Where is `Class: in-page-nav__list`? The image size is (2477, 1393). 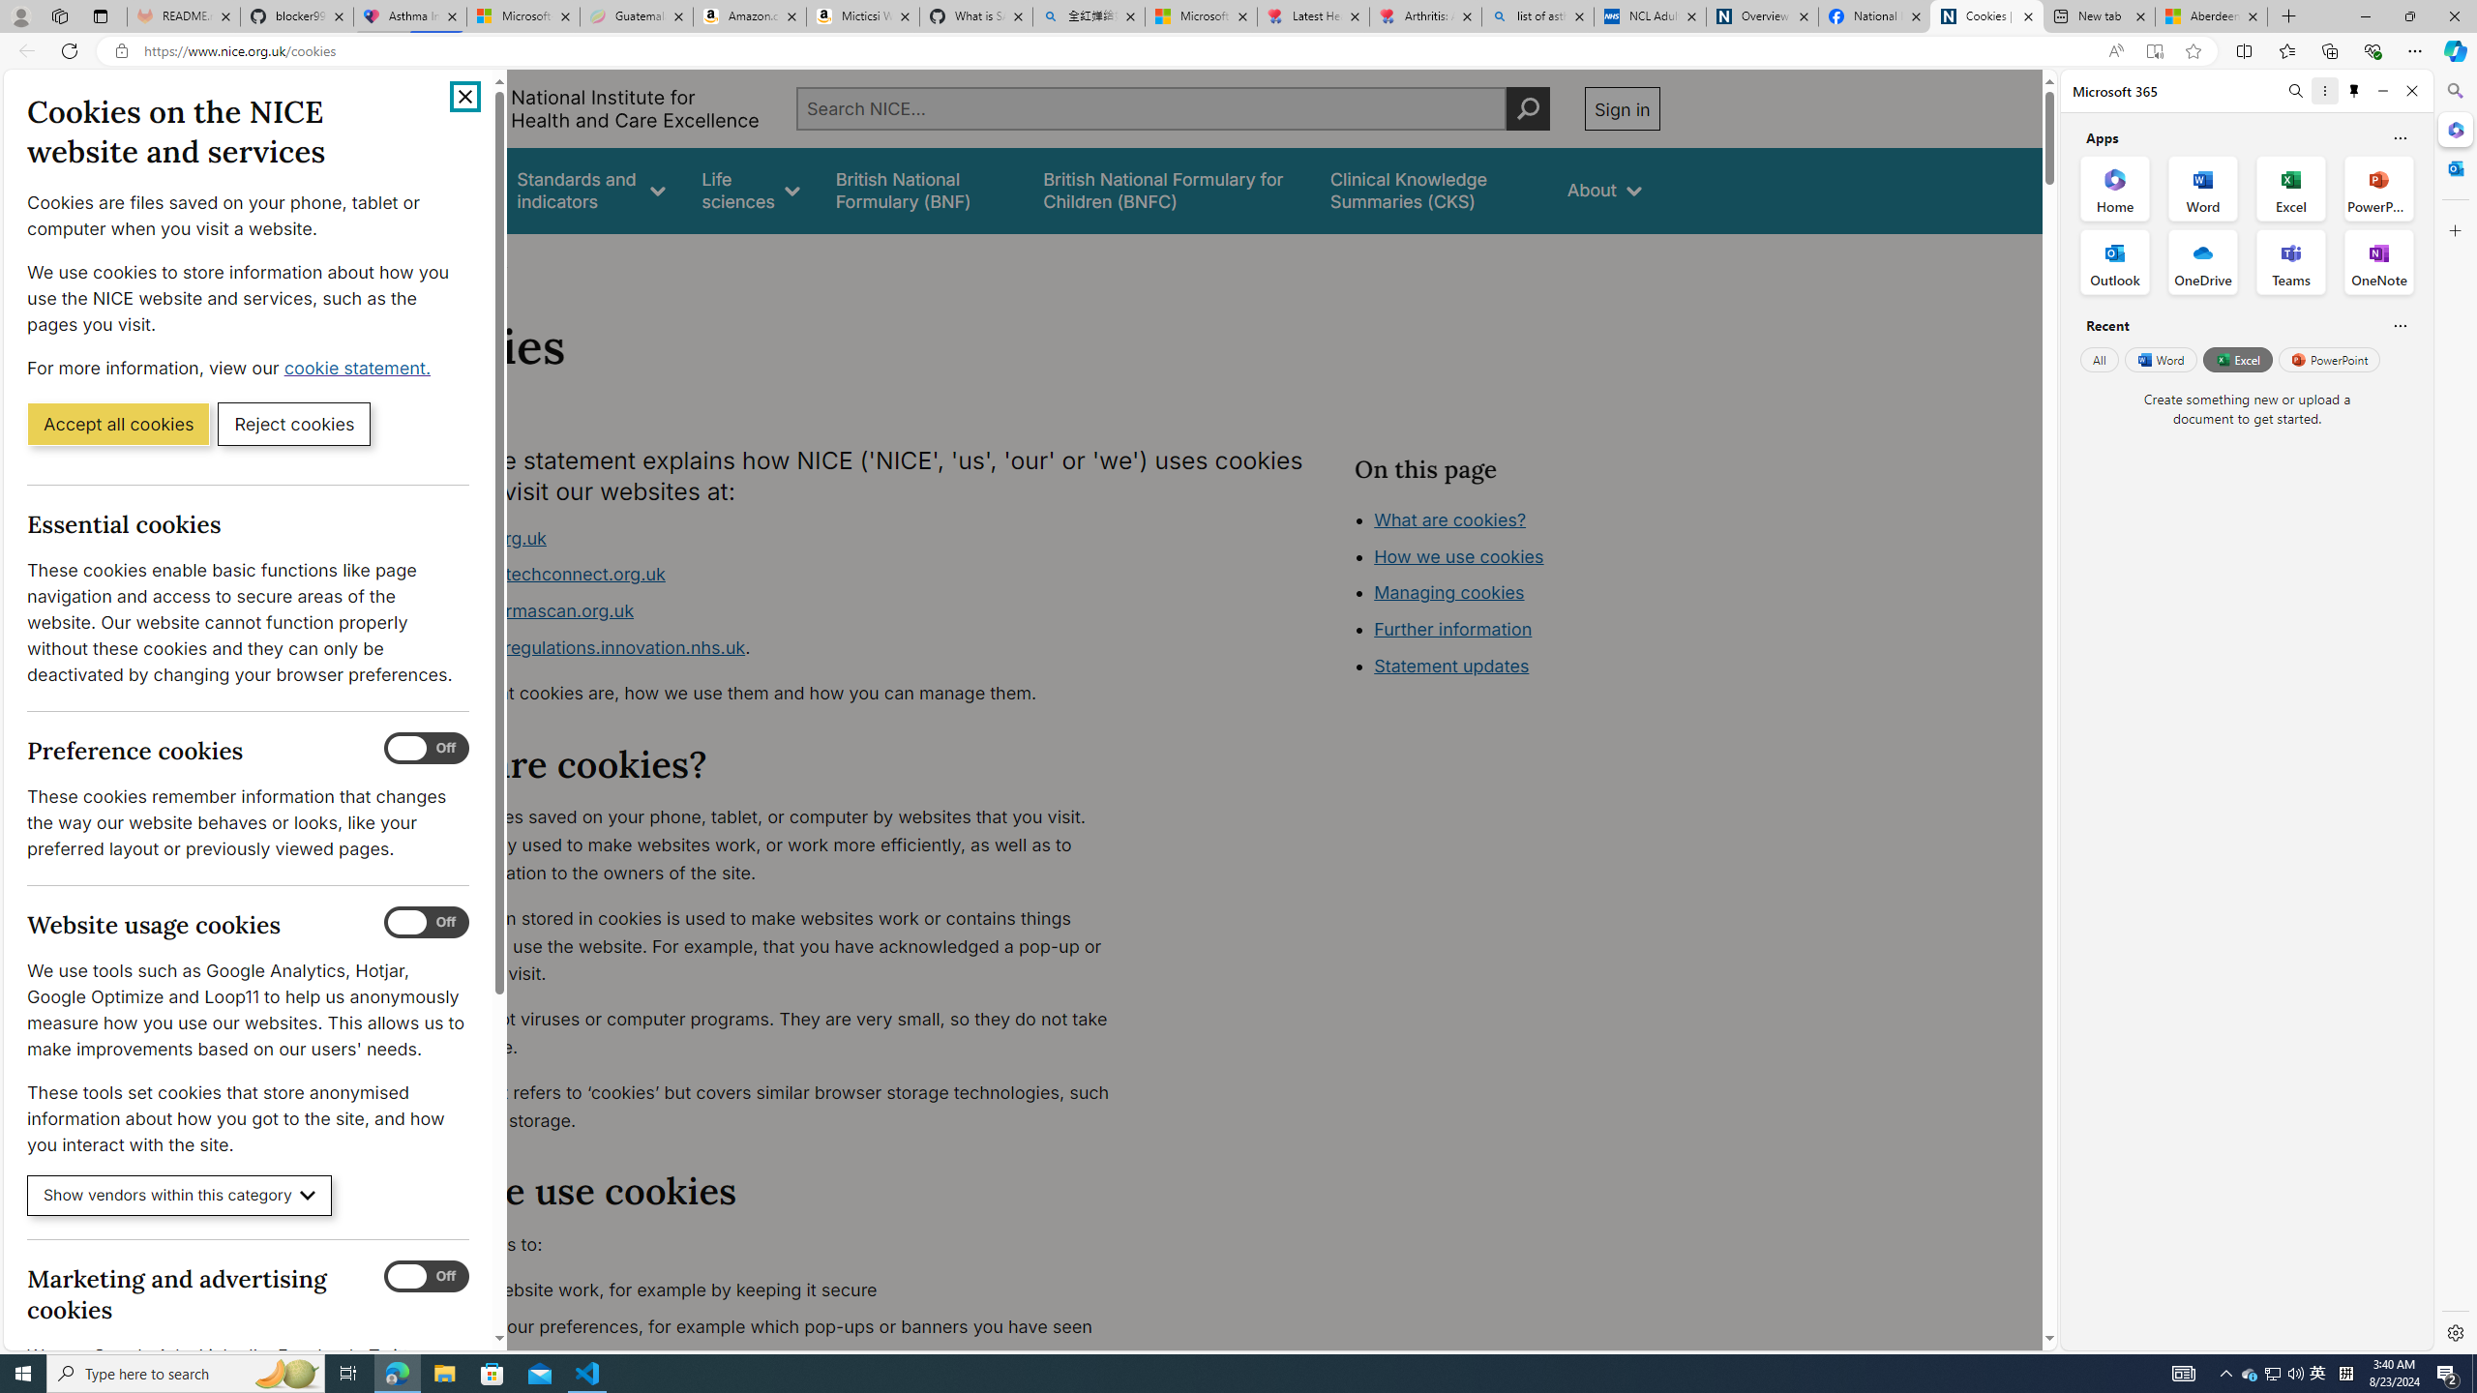 Class: in-page-nav__list is located at coordinates (1506, 595).